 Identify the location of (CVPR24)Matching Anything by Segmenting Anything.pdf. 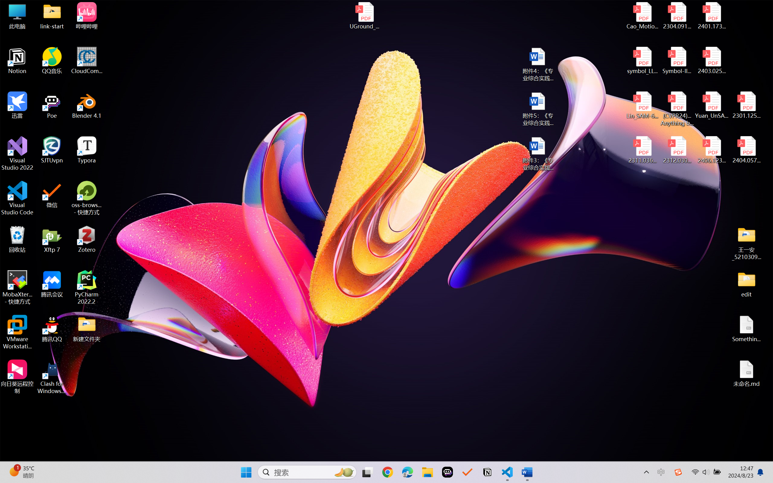
(677, 109).